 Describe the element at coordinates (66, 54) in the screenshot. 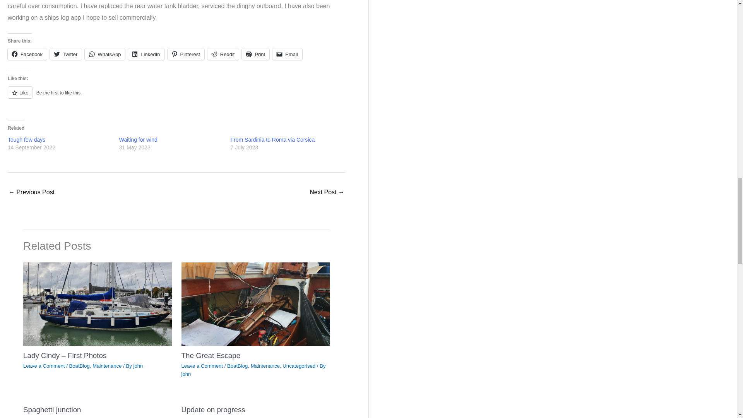

I see `Twitter` at that location.